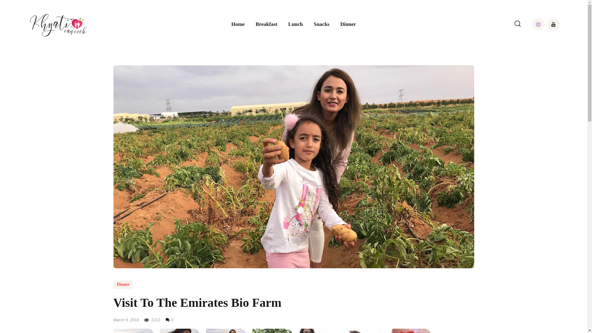  What do you see at coordinates (170, 320) in the screenshot?
I see `0` at bounding box center [170, 320].